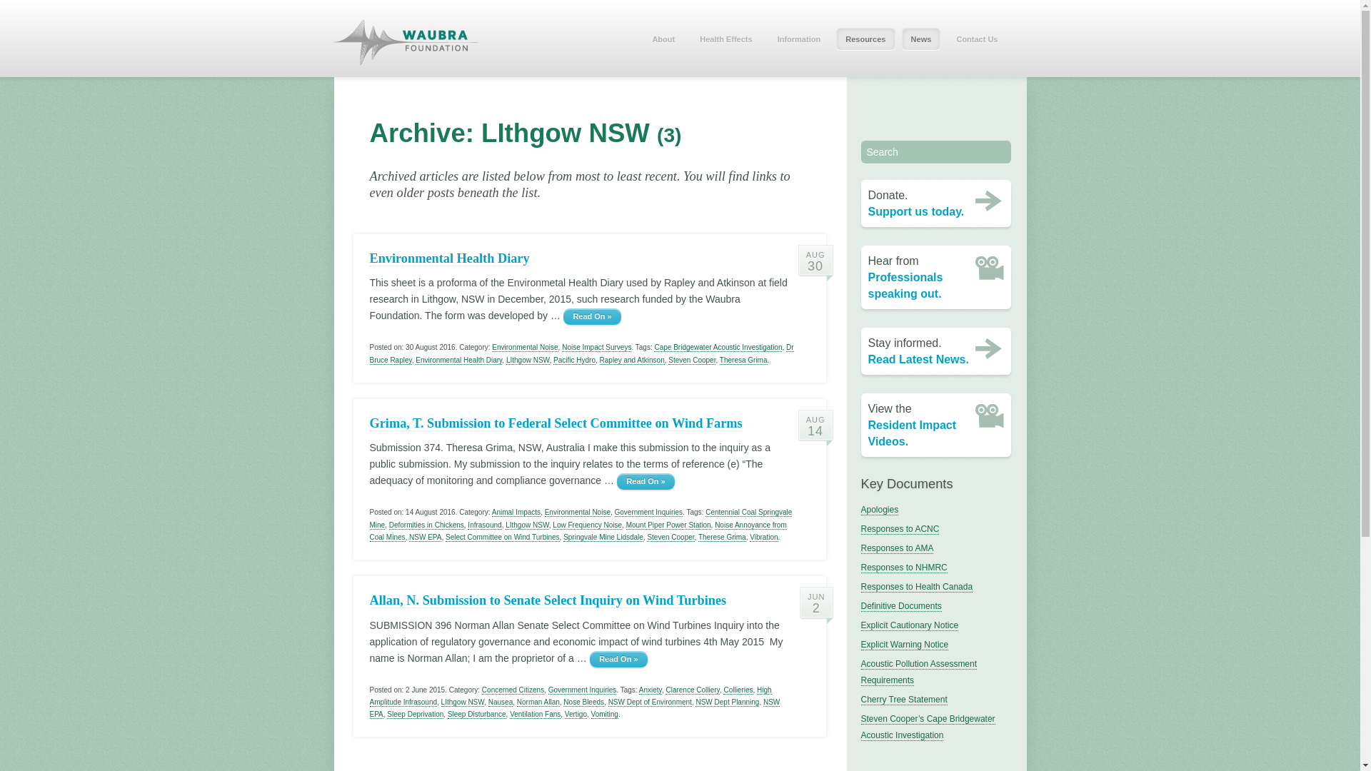  I want to click on Environmental Health Diary, so click(450, 258).